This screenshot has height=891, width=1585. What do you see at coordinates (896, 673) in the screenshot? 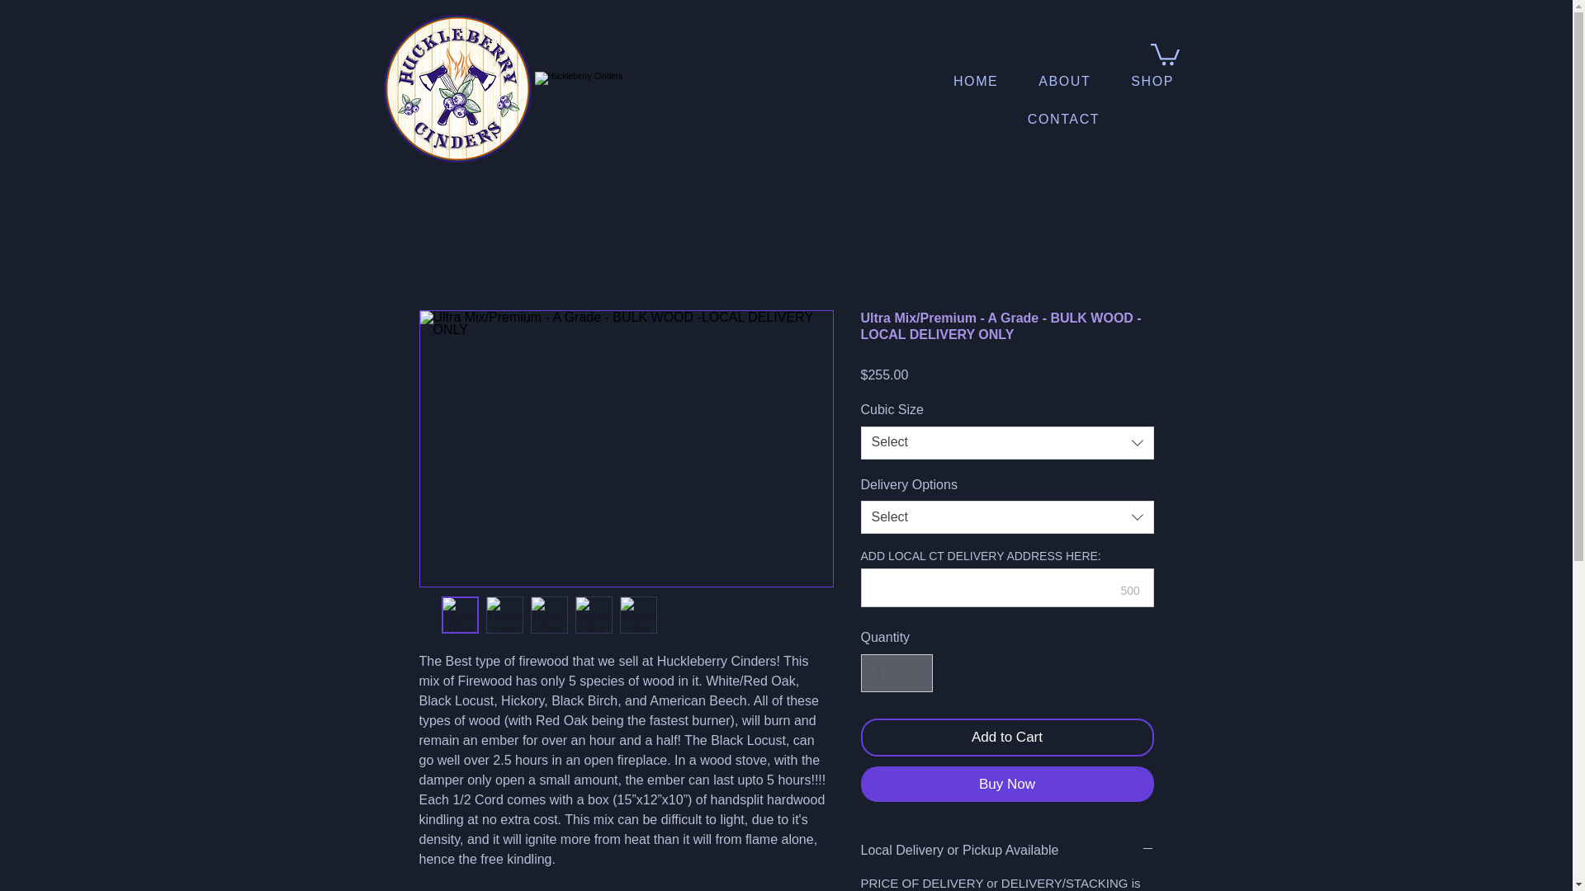
I see `1` at bounding box center [896, 673].